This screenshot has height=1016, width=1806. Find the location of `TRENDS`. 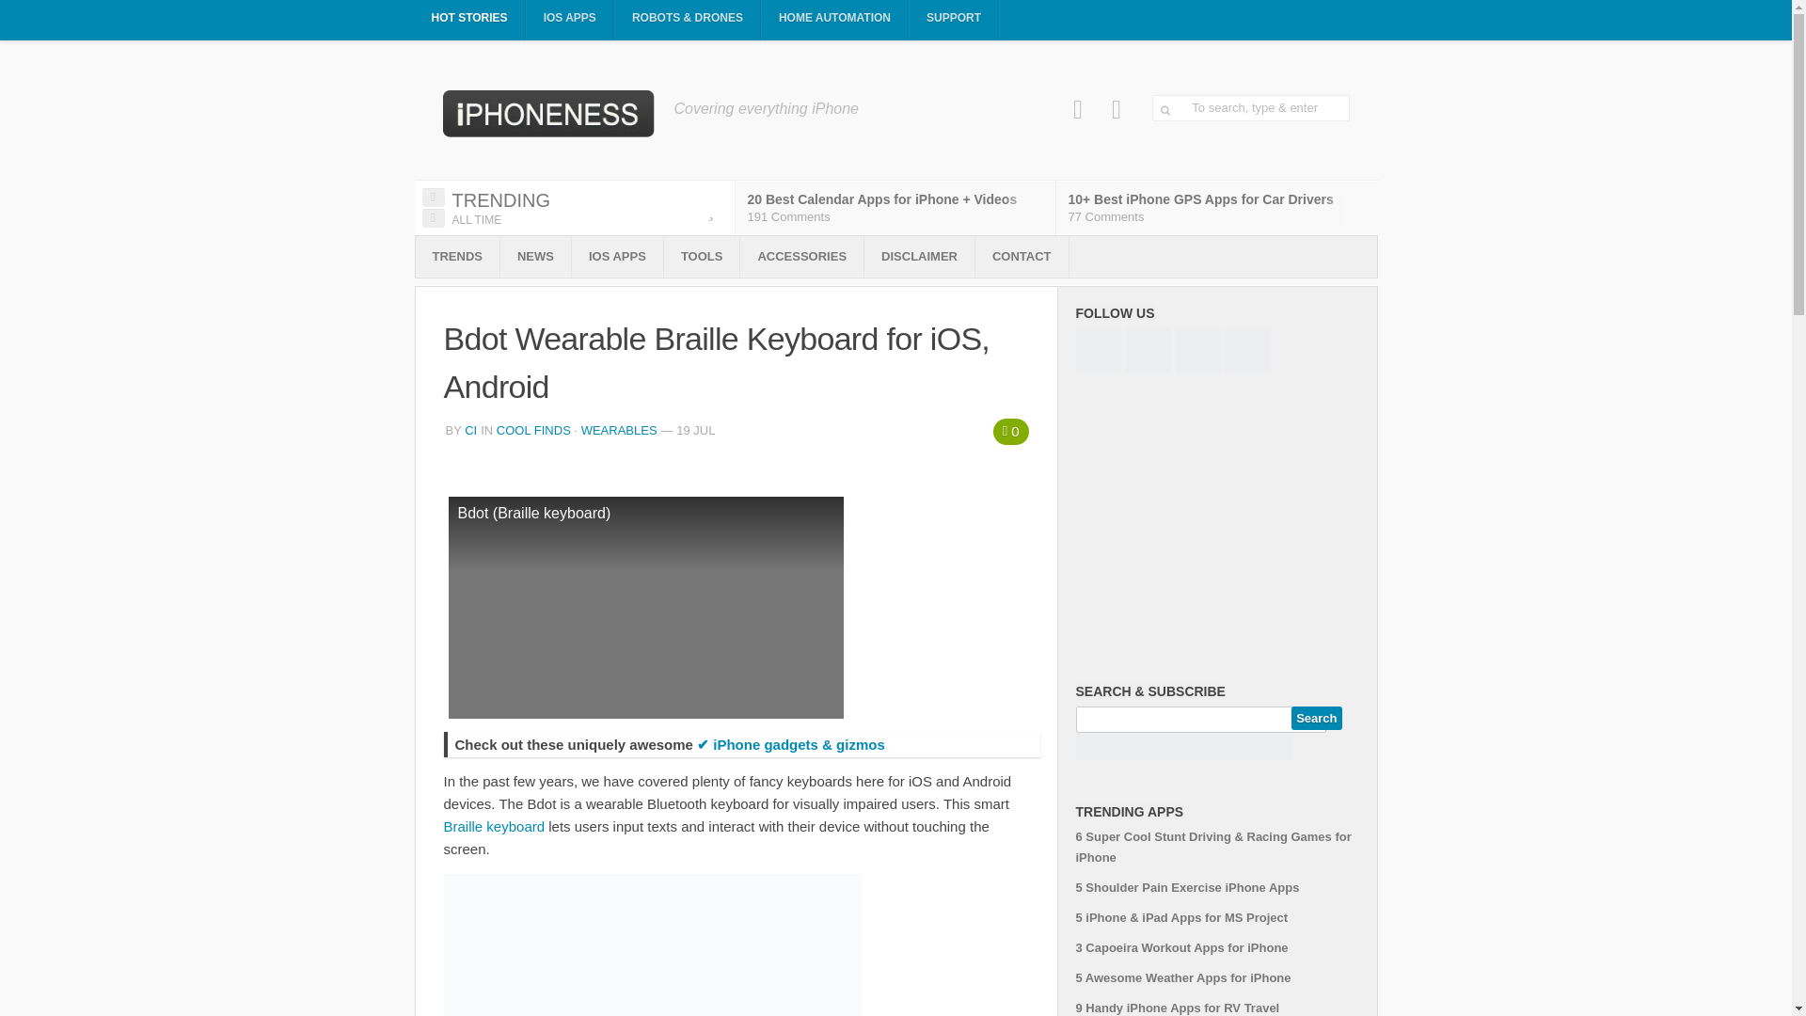

TRENDS is located at coordinates (457, 256).